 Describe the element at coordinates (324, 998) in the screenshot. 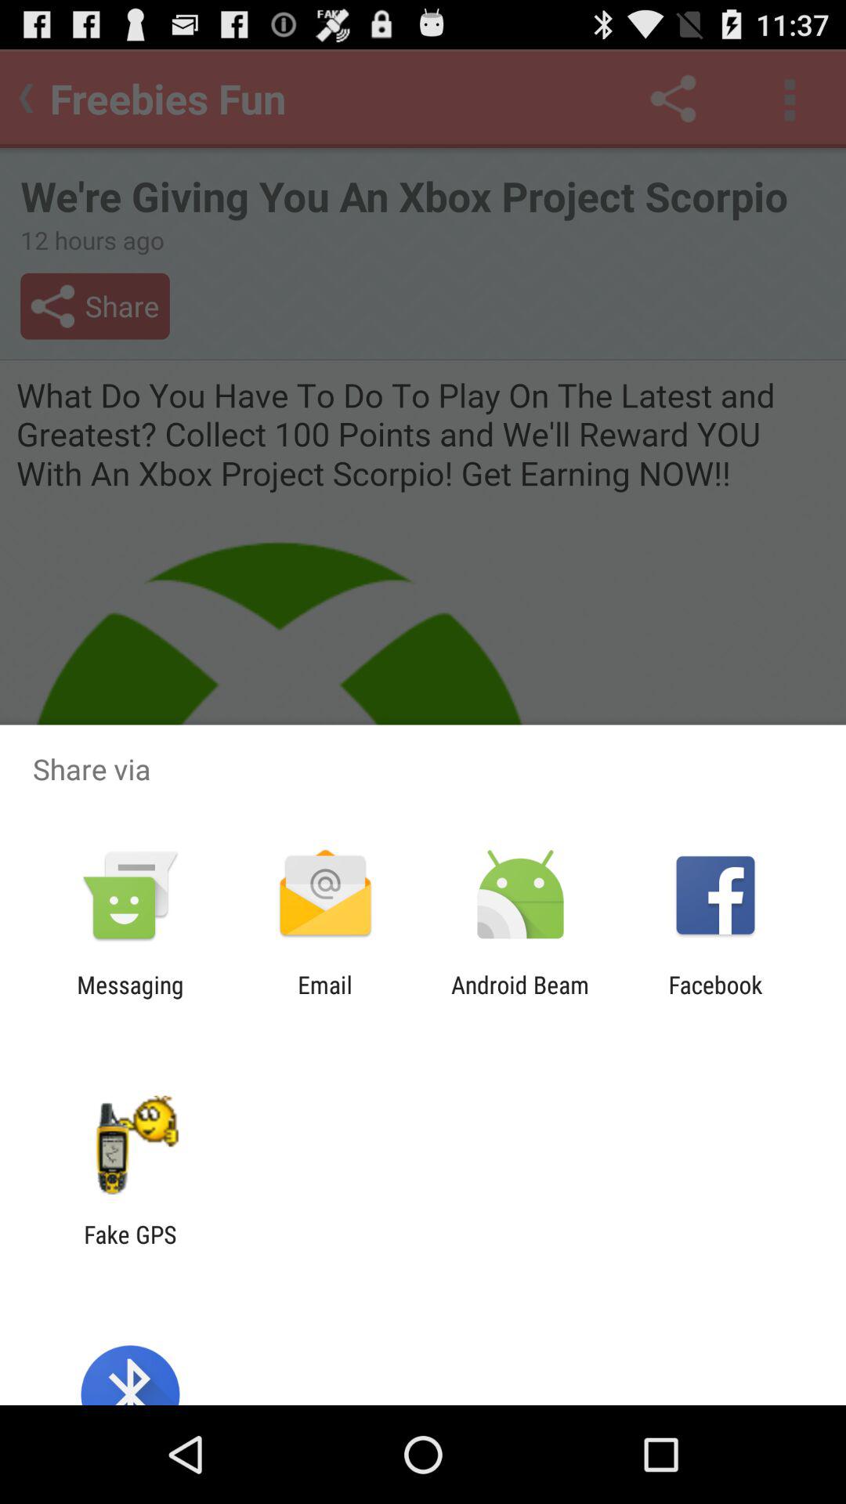

I see `select the item to the left of android beam app` at that location.